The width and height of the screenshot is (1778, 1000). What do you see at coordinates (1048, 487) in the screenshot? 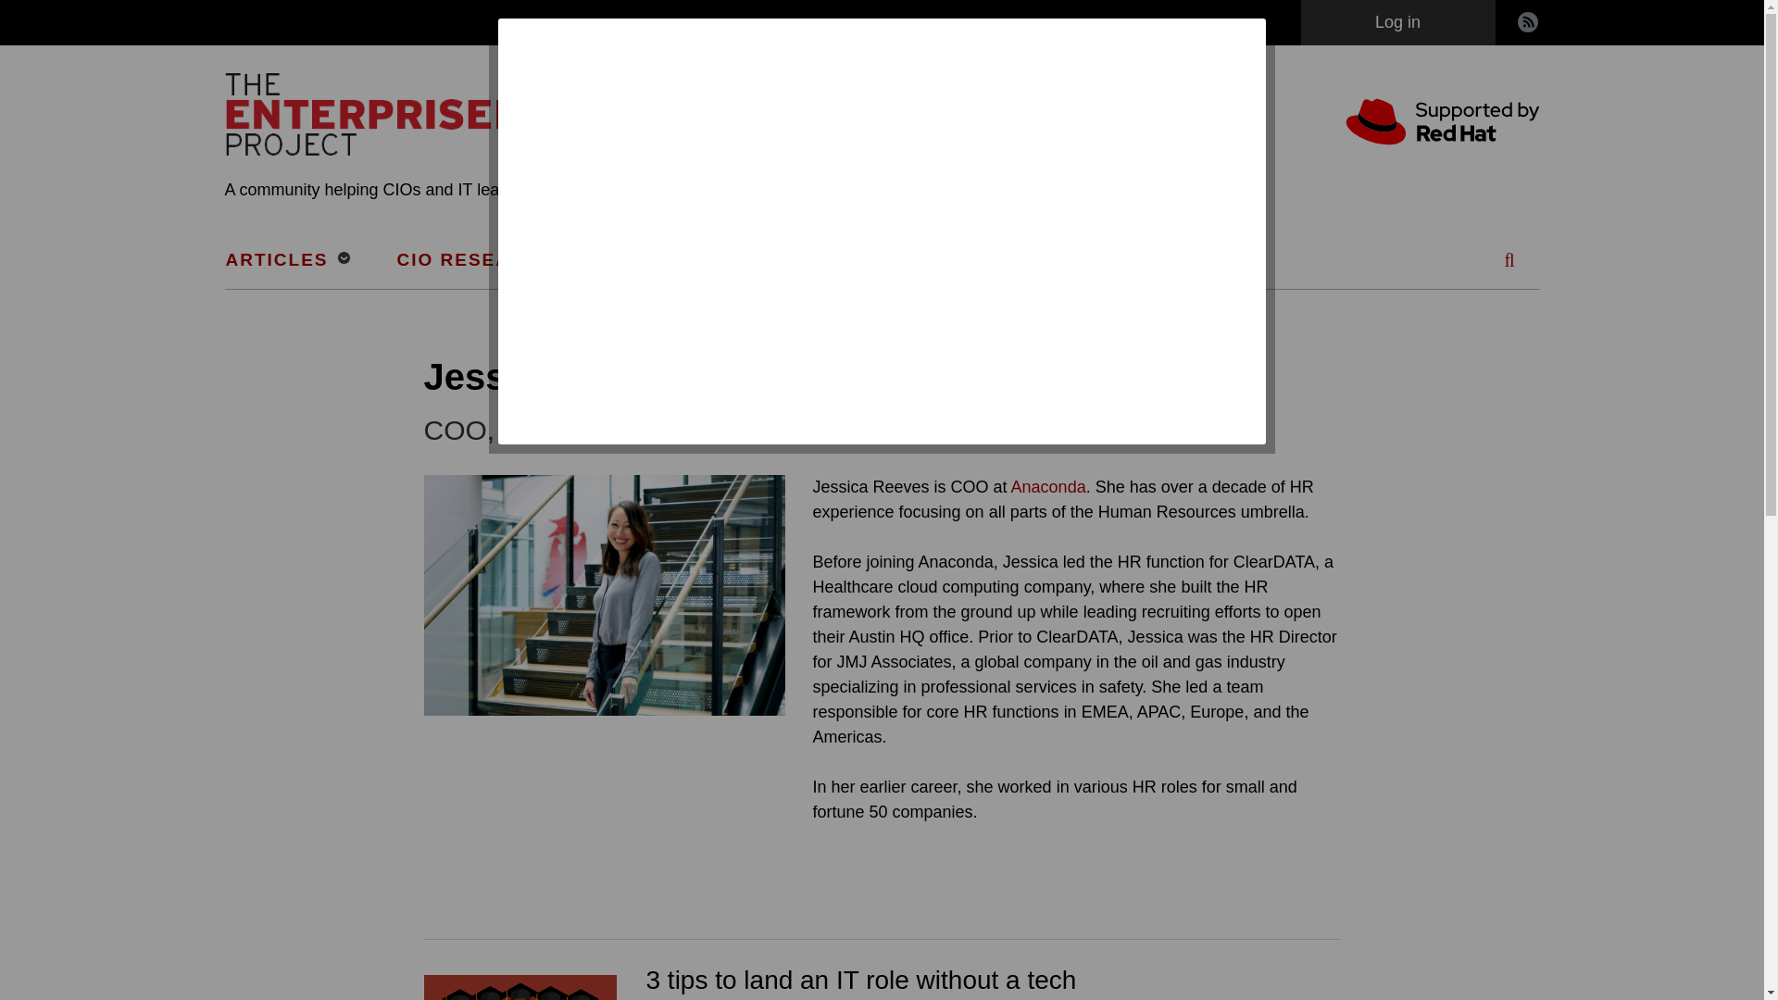
I see `Anaconda` at bounding box center [1048, 487].